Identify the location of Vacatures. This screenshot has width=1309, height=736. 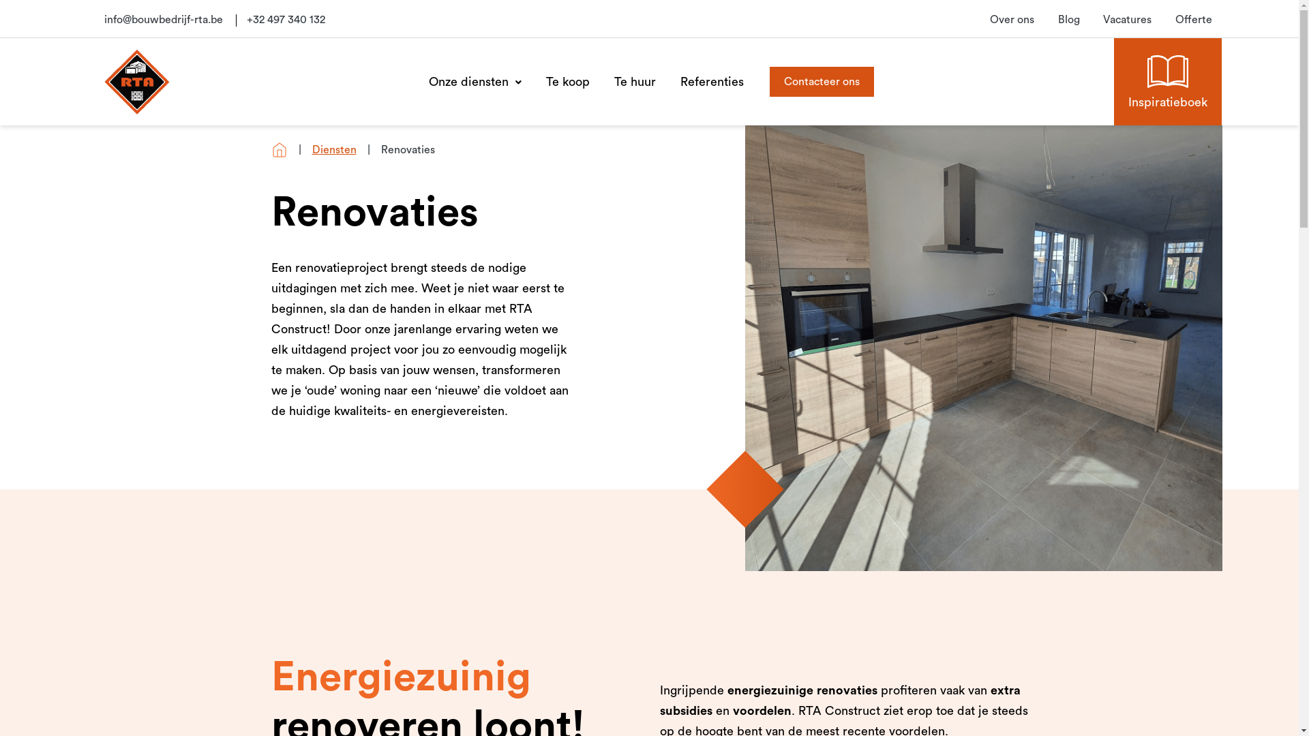
(1128, 20).